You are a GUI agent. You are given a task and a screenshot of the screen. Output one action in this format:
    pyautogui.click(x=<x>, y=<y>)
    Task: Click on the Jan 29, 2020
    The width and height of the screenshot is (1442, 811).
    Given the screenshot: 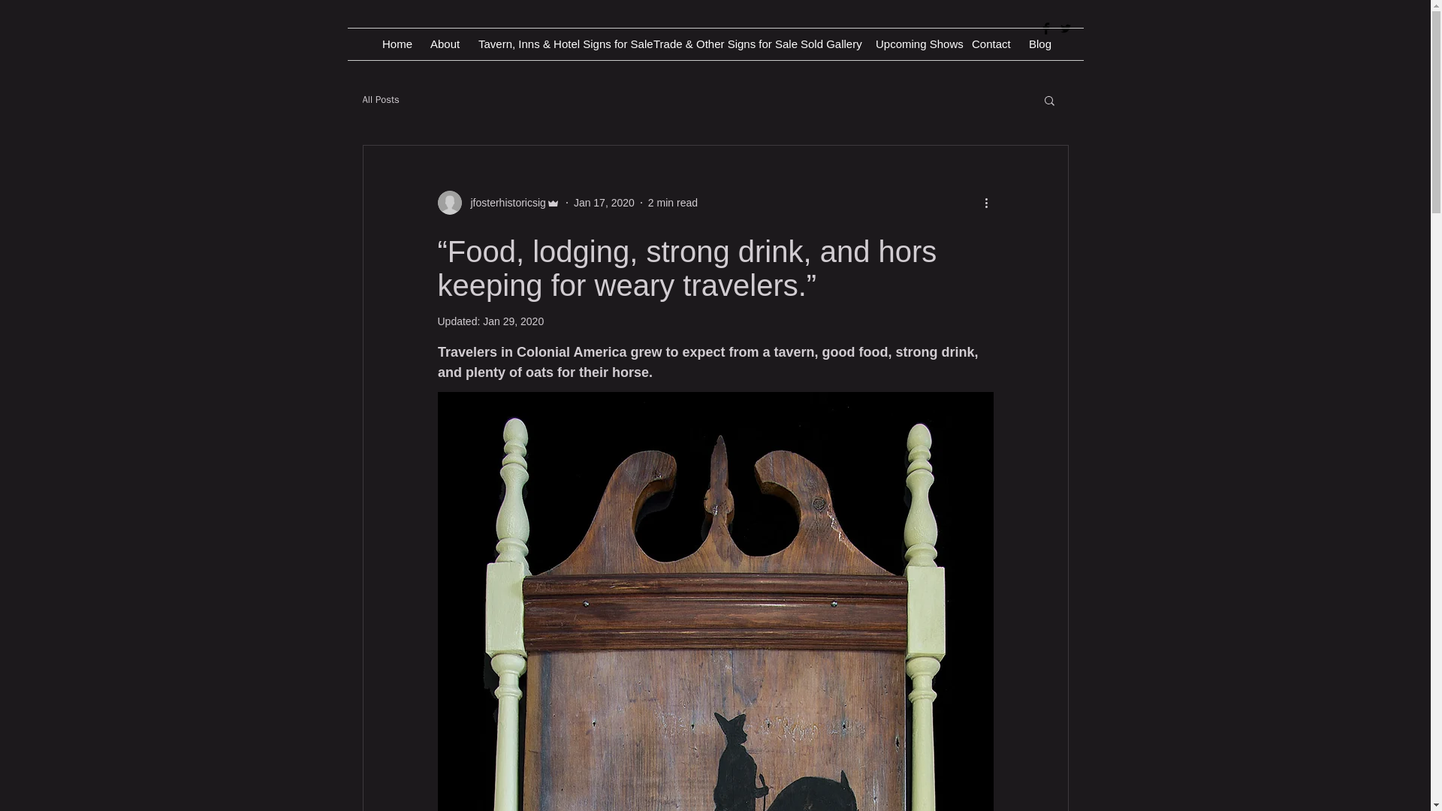 What is the action you would take?
    pyautogui.click(x=513, y=321)
    